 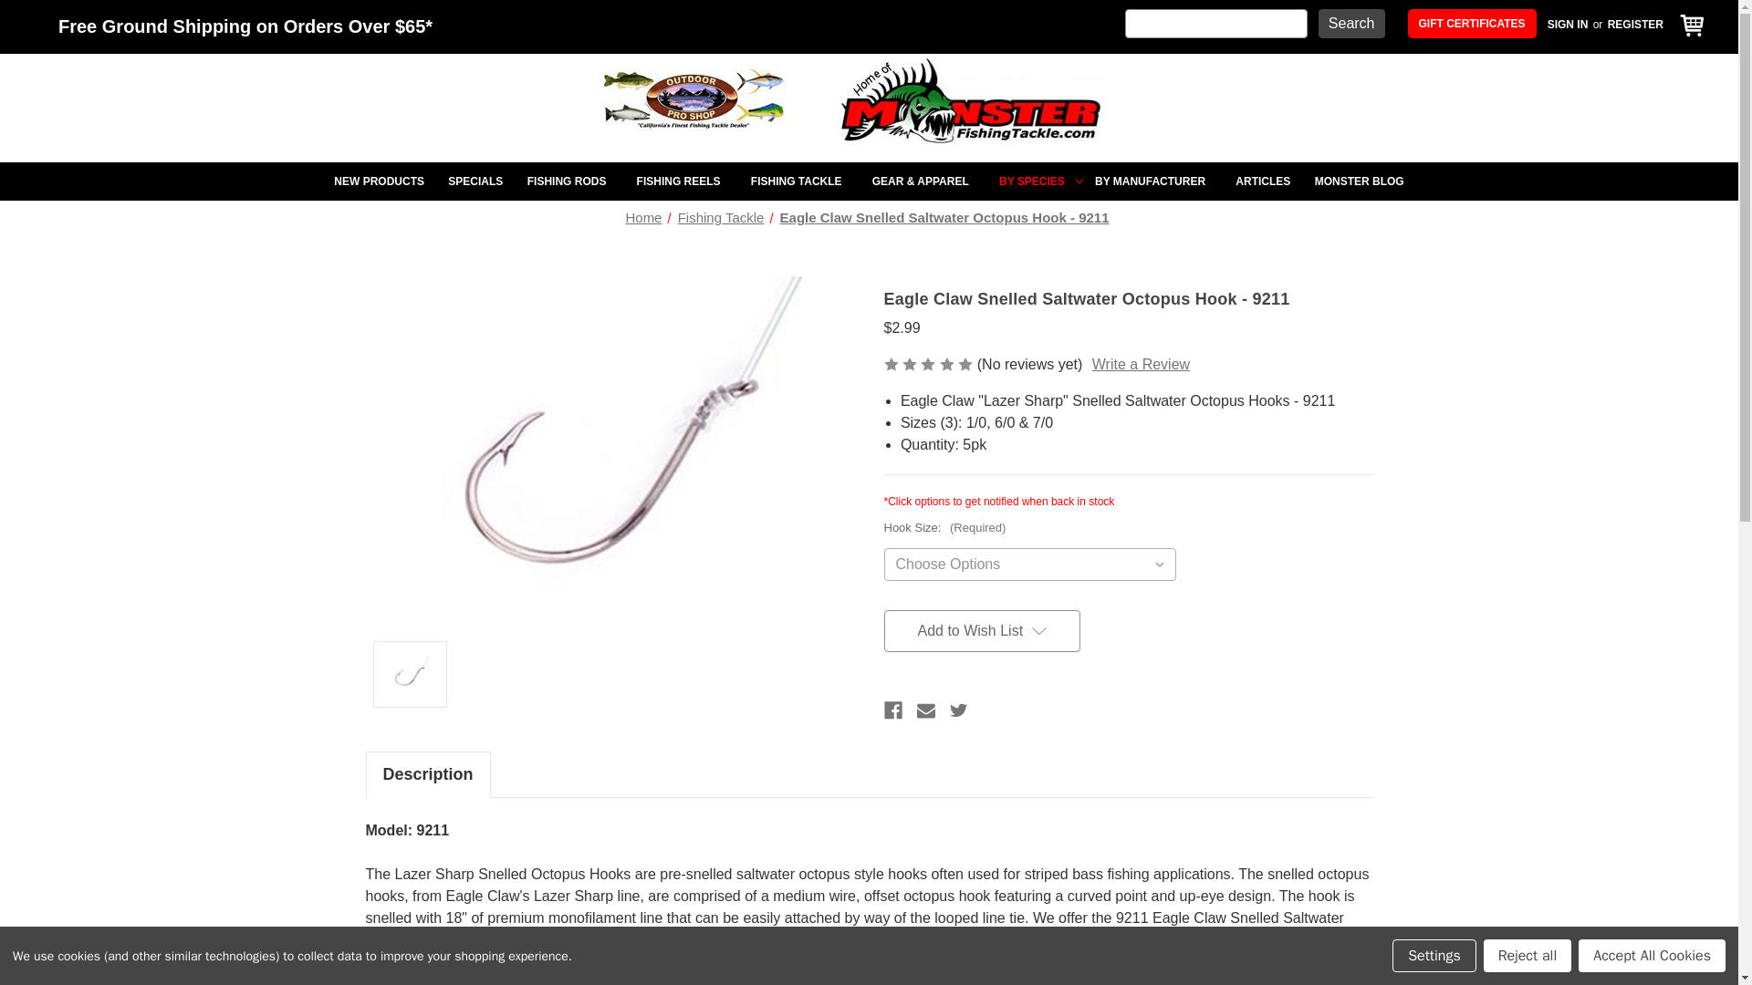 What do you see at coordinates (681, 181) in the screenshot?
I see `FISHING REELS` at bounding box center [681, 181].